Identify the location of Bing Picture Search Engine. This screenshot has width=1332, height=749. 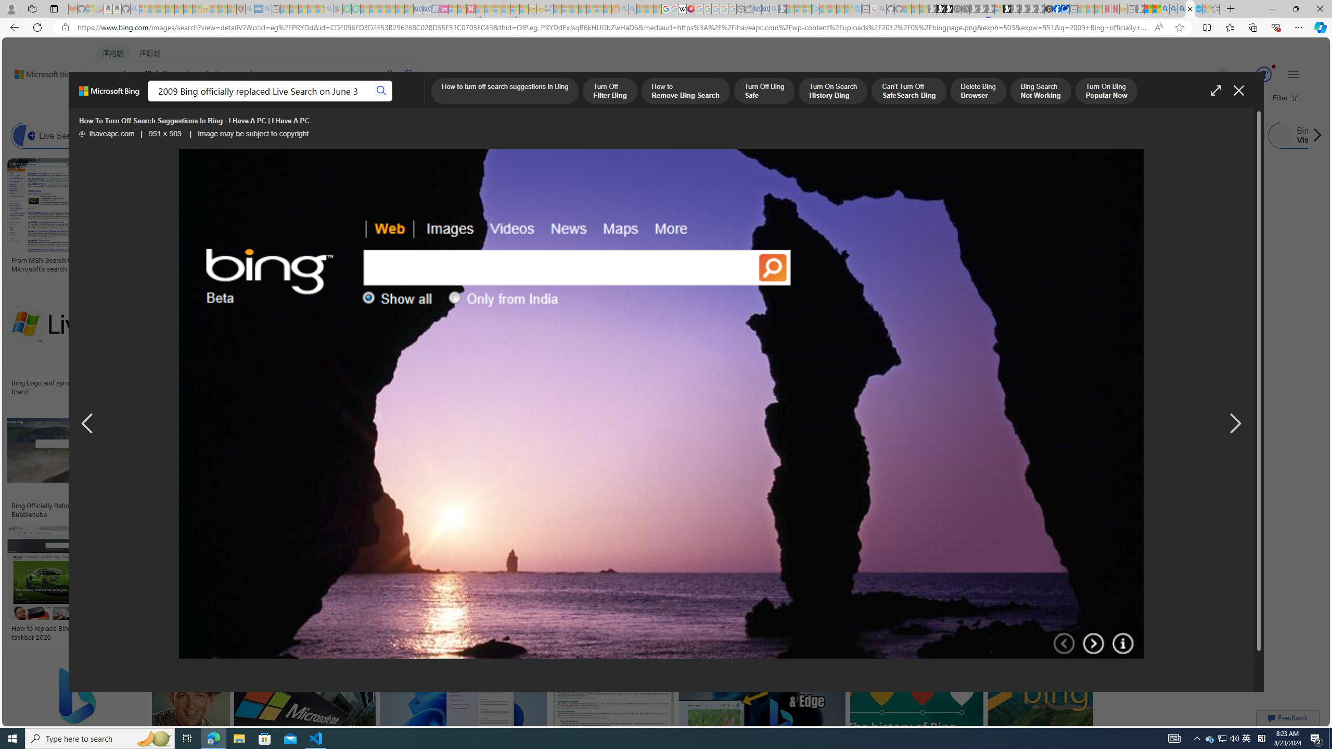
(206, 136).